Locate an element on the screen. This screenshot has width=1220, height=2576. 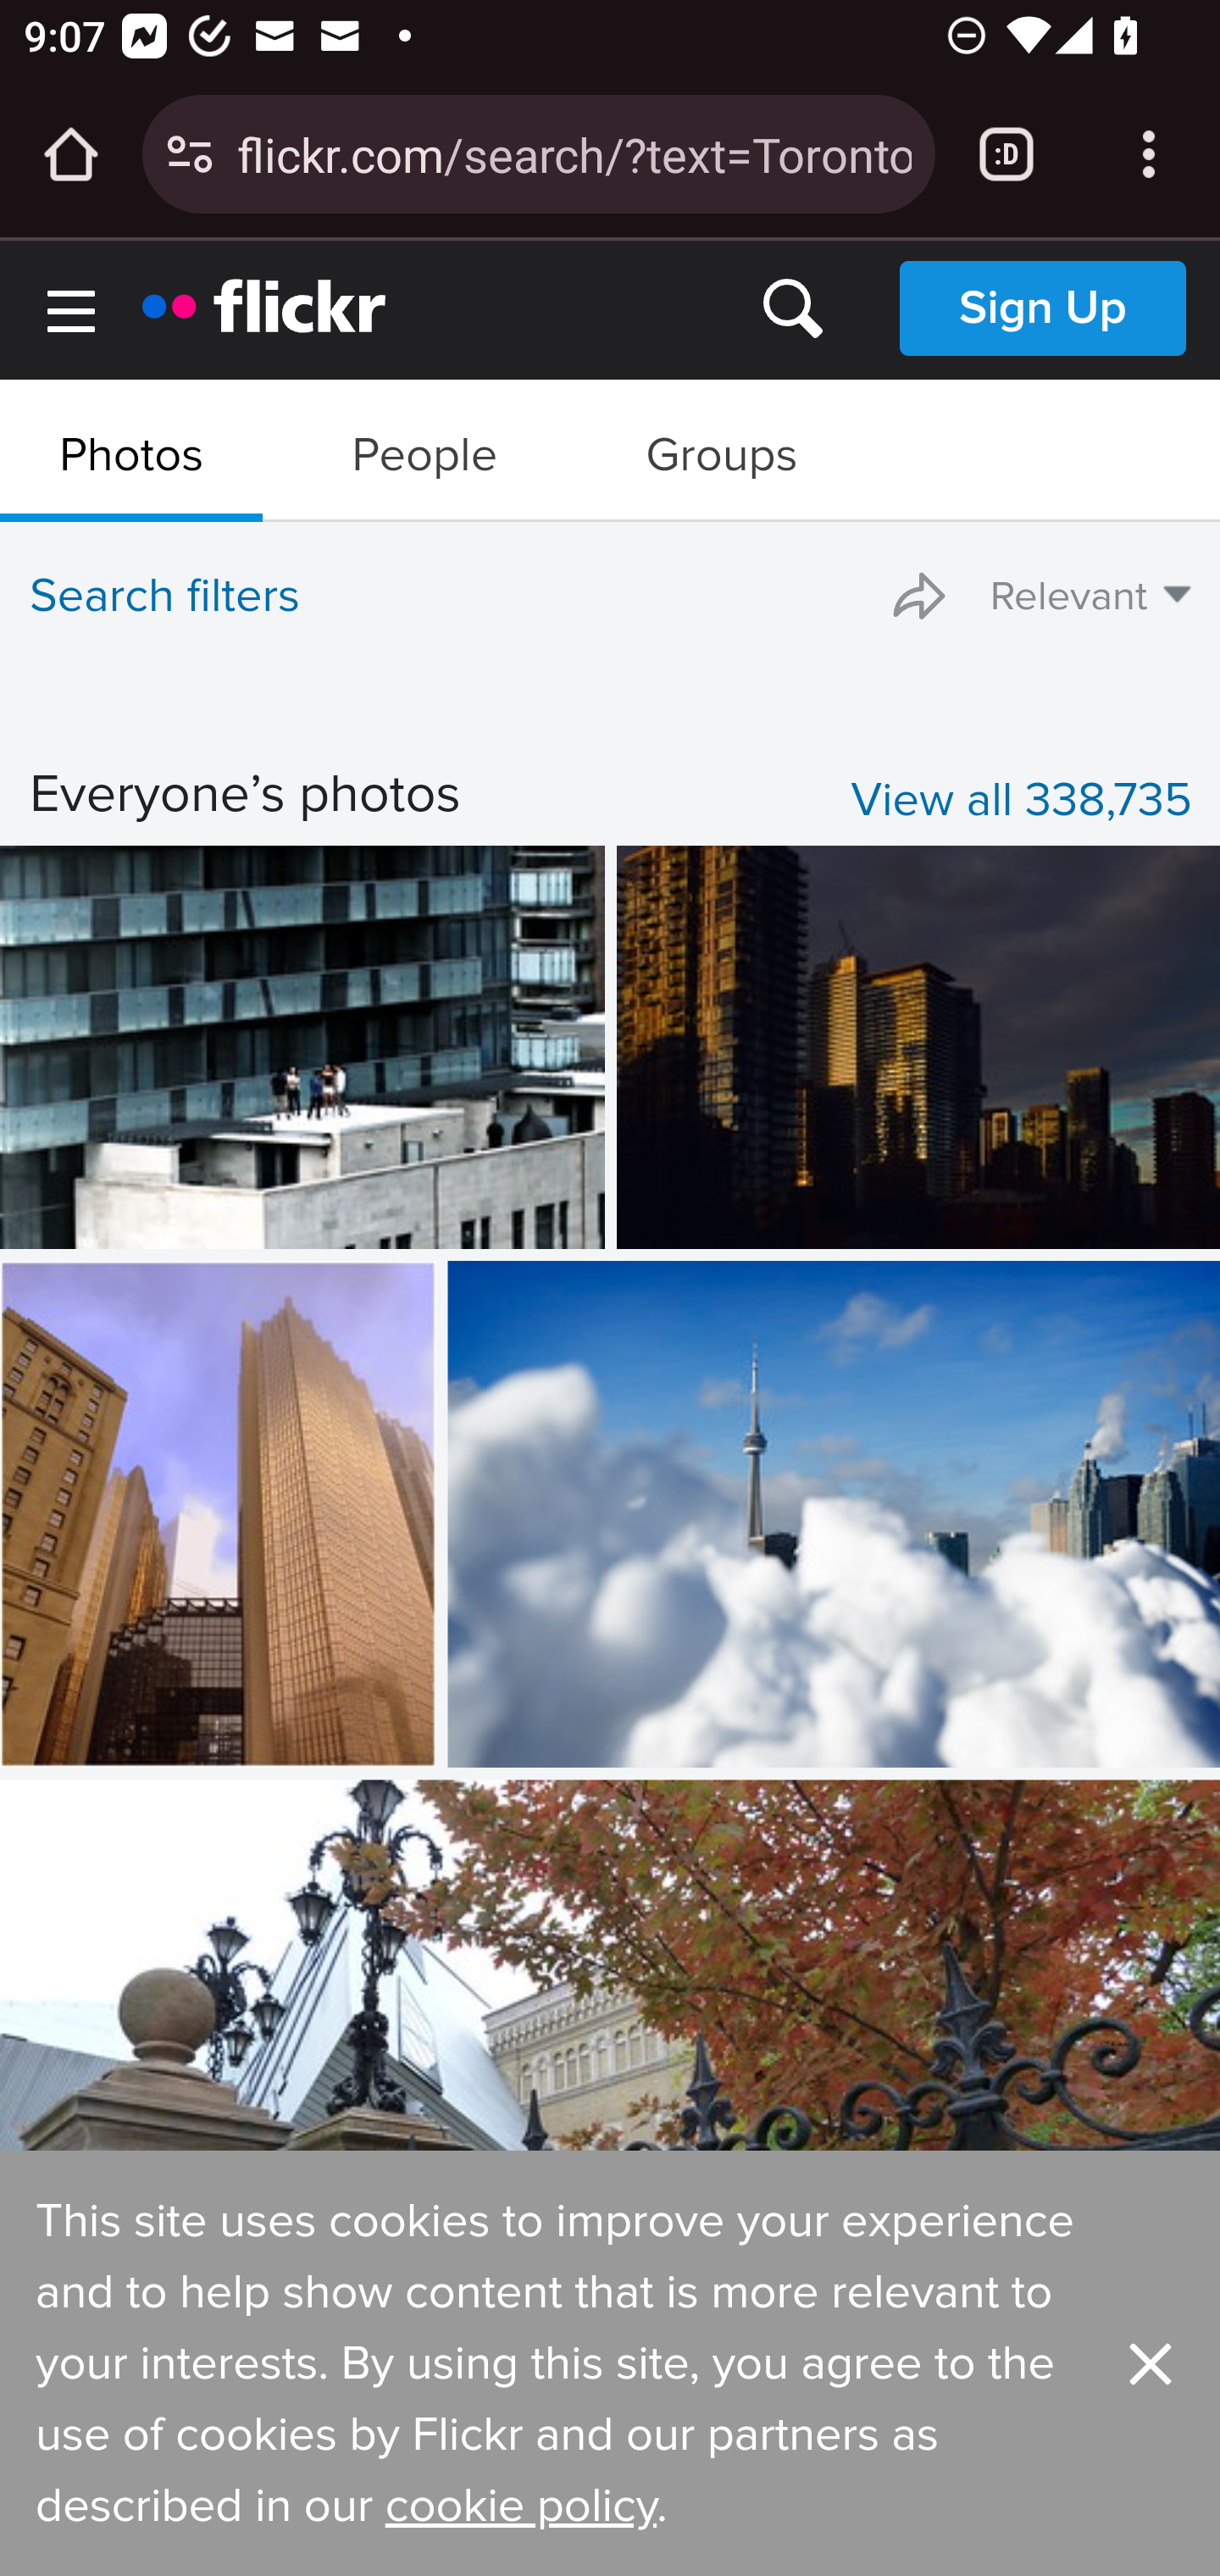
flickr.com/search/?text=Toronto is located at coordinates (574, 153).